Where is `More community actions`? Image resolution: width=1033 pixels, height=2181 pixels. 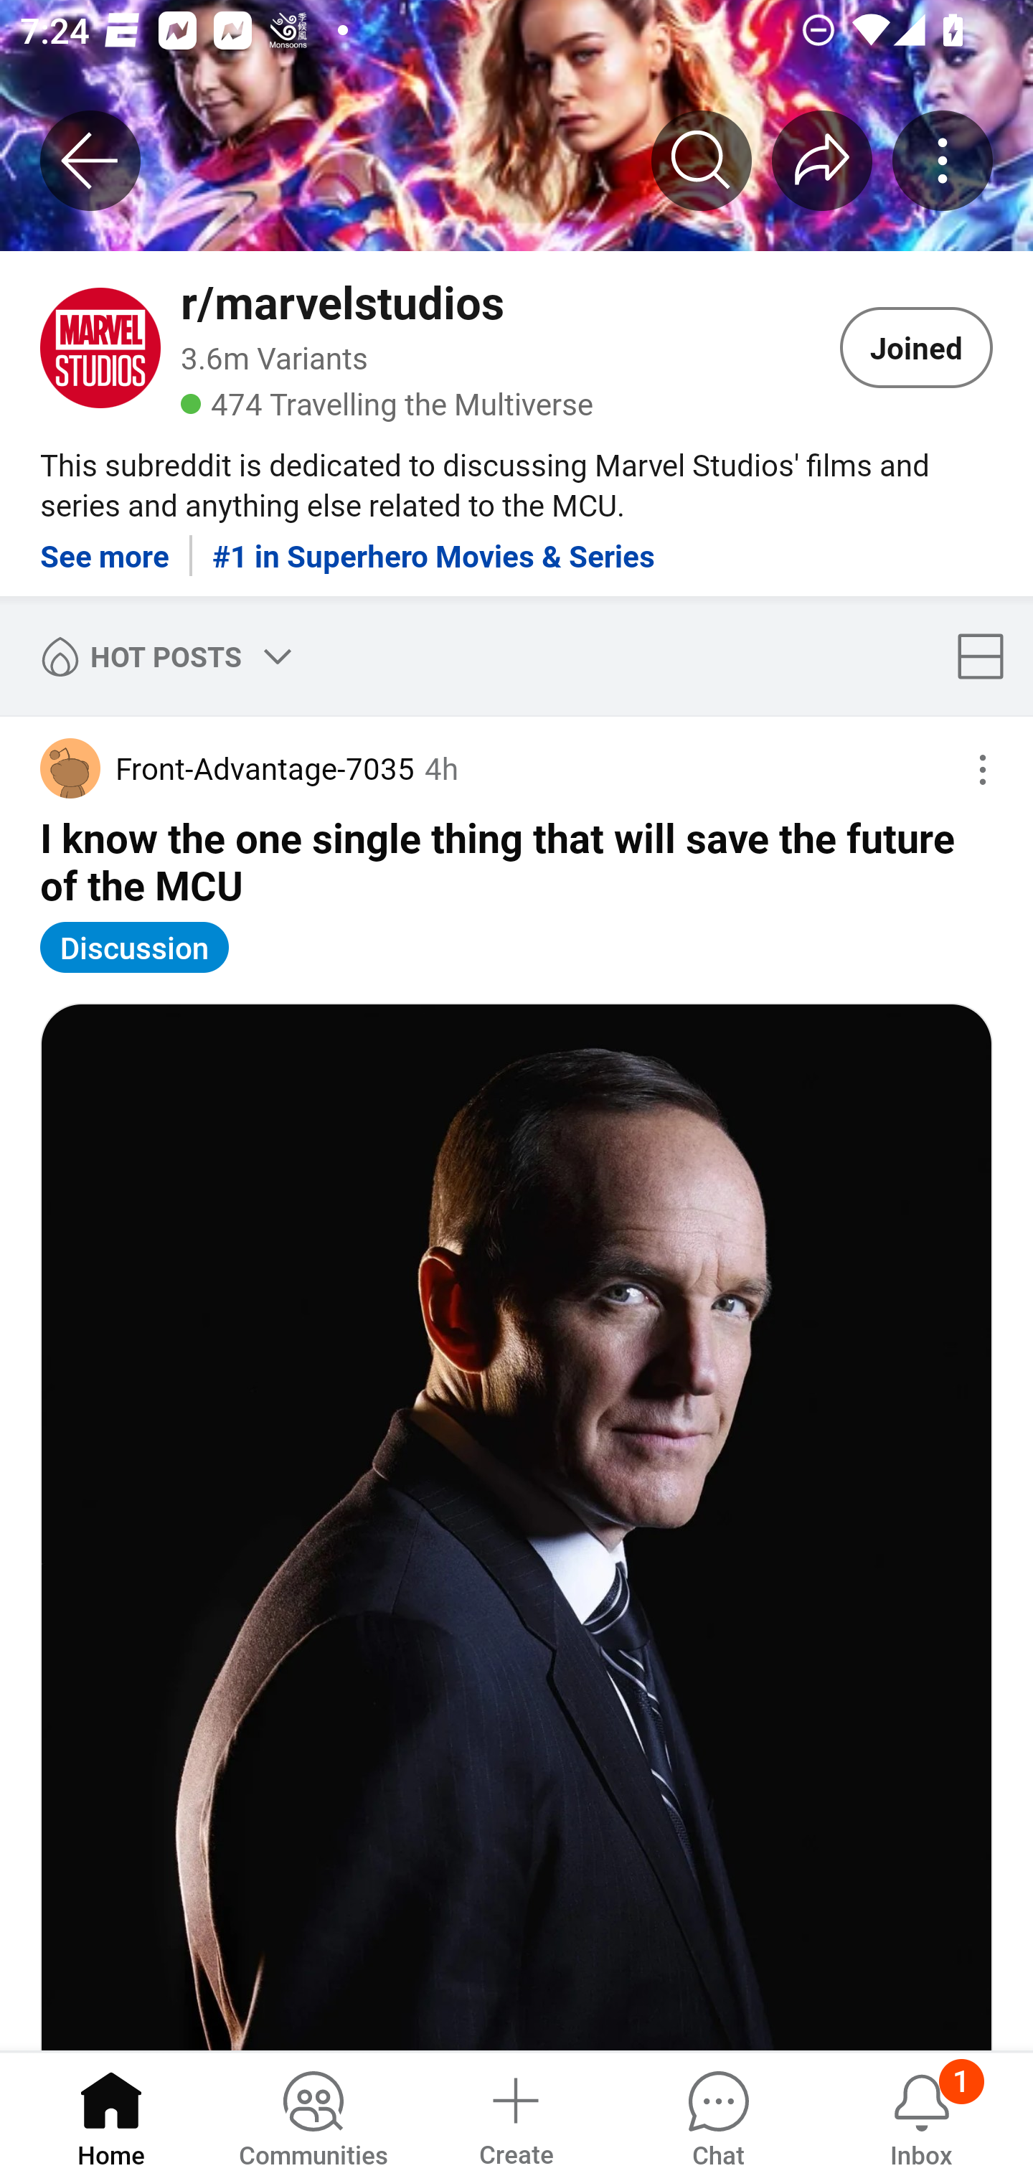
More community actions is located at coordinates (943, 160).